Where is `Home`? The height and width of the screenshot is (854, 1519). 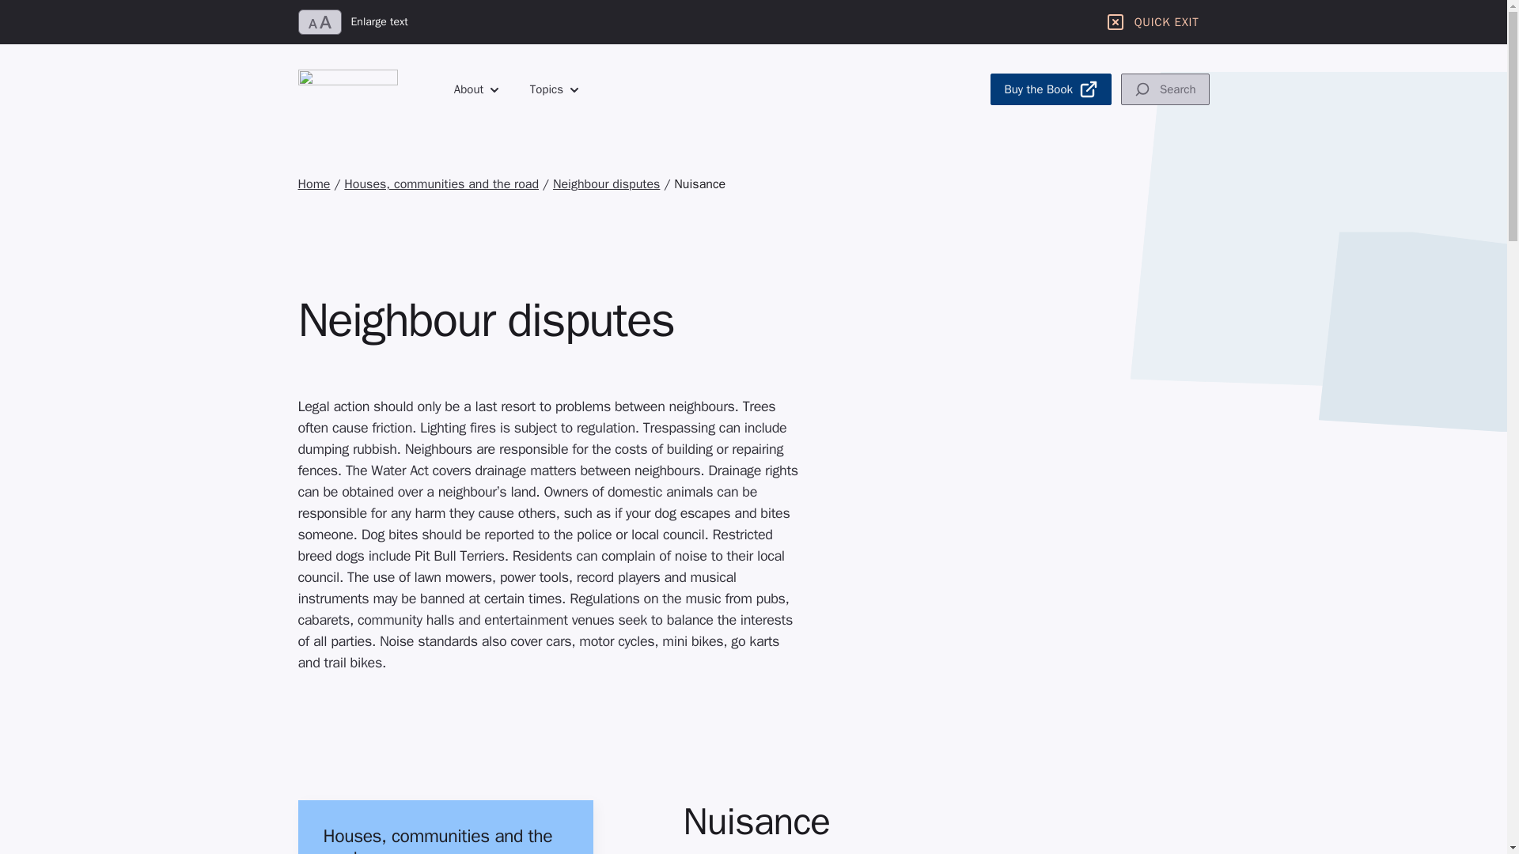 Home is located at coordinates (313, 183).